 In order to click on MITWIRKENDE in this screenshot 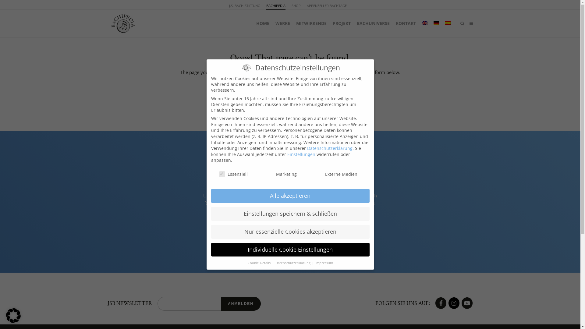, I will do `click(311, 23)`.